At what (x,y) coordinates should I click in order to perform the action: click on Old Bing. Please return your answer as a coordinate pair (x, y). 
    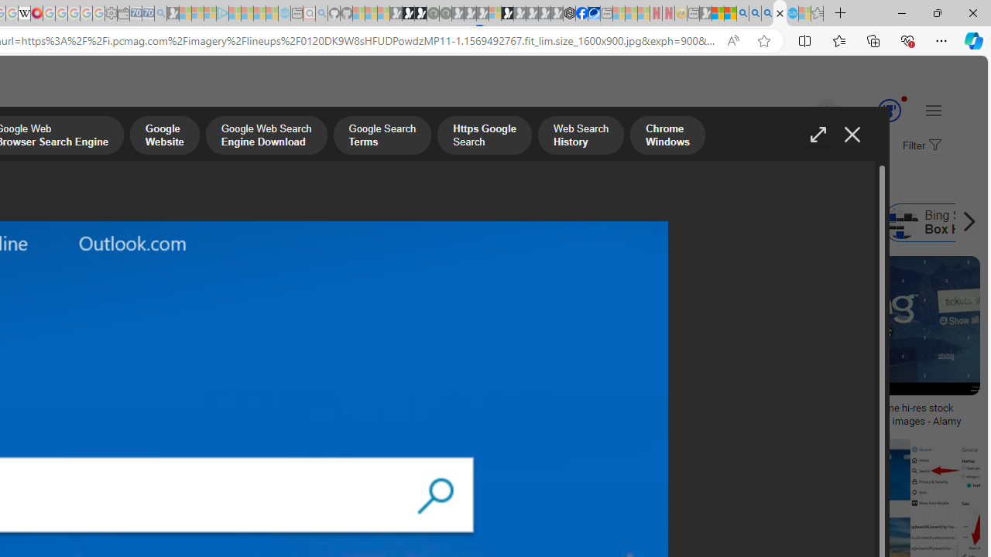
    Looking at the image, I should click on (269, 223).